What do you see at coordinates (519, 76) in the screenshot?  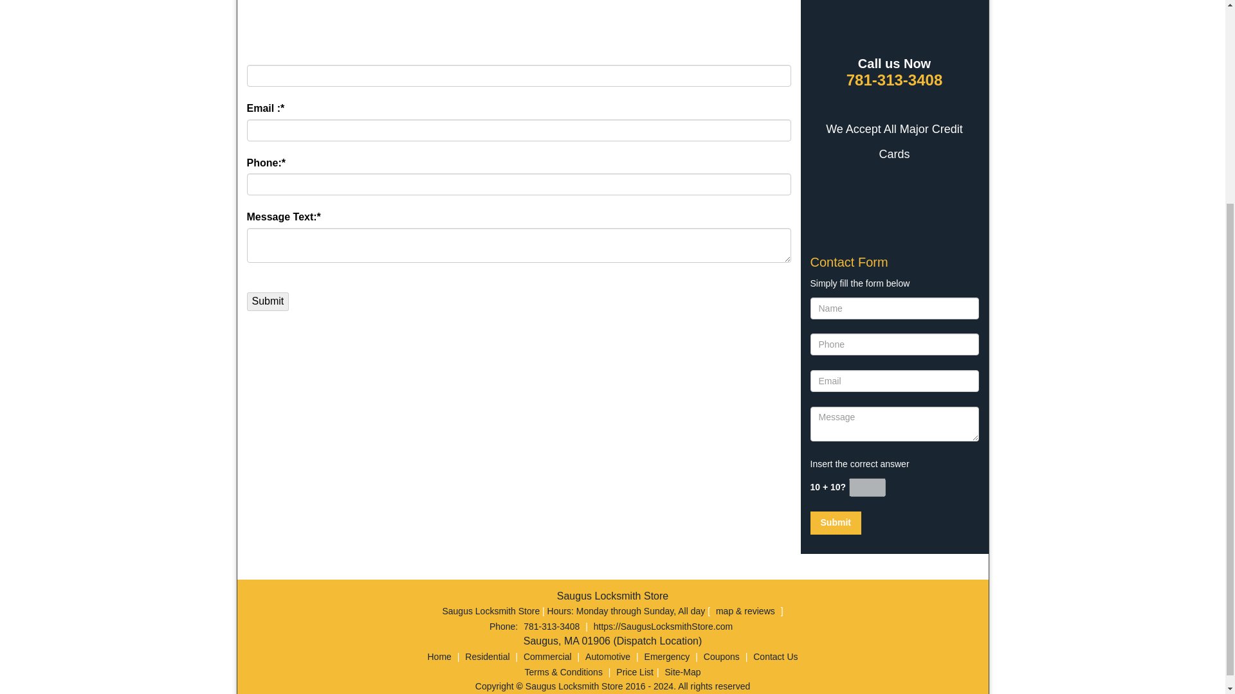 I see `Name Field required` at bounding box center [519, 76].